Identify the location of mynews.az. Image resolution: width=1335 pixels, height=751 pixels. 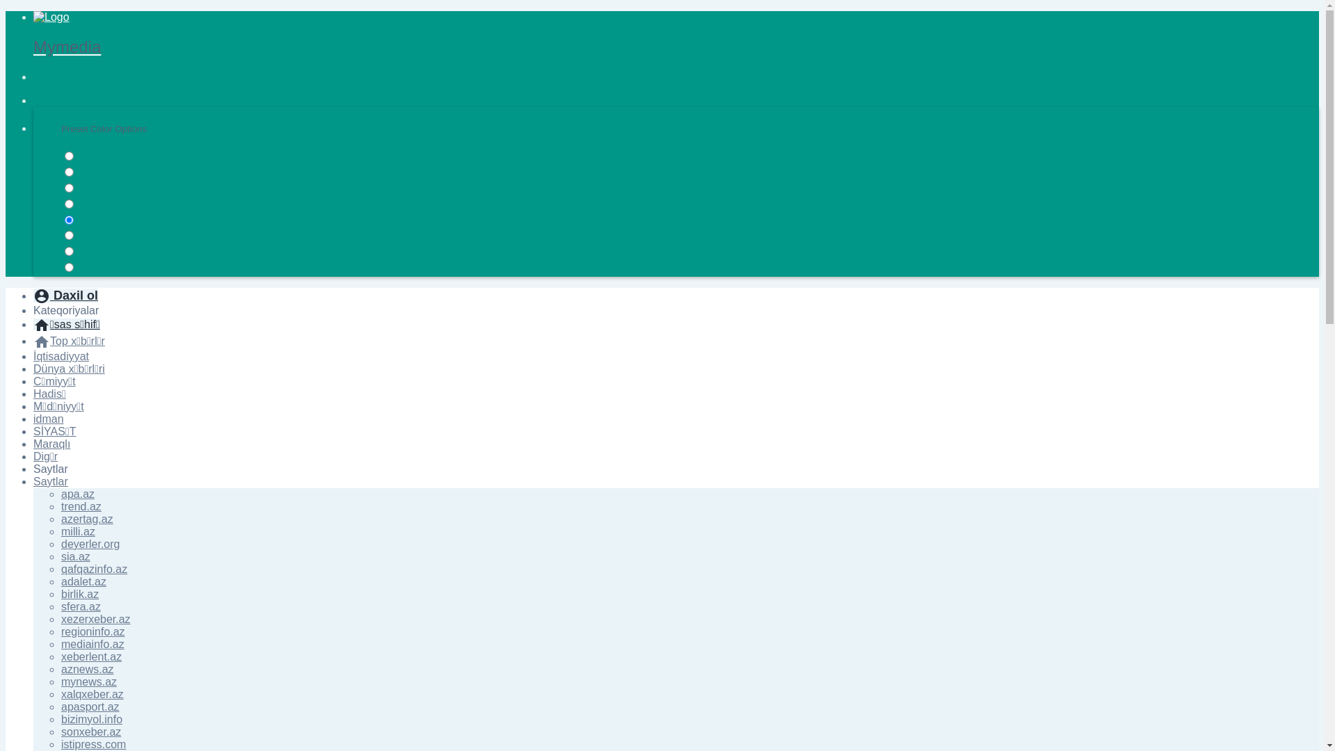
(89, 681).